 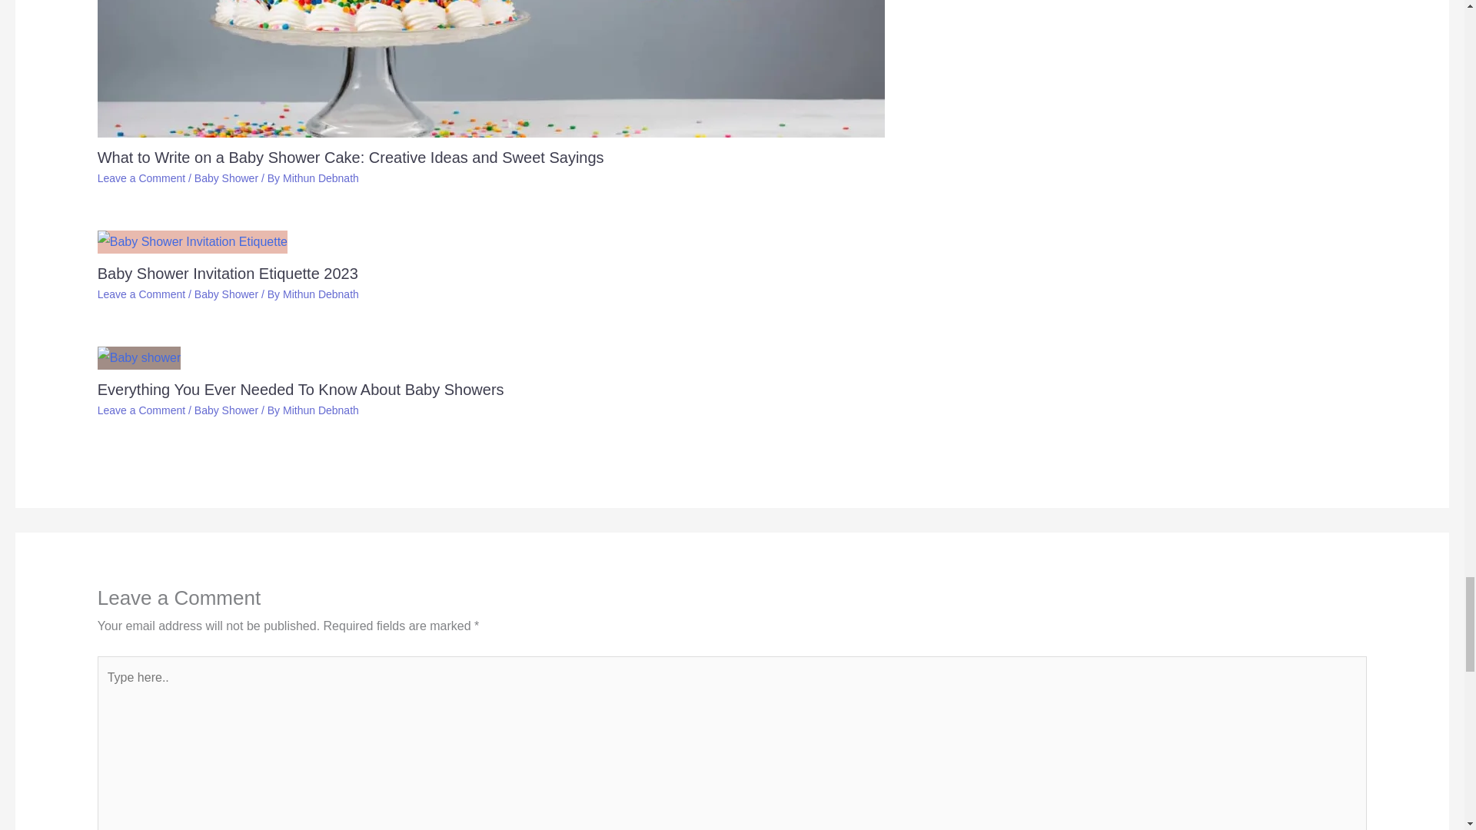 I want to click on View all posts by Mithun Debnath, so click(x=321, y=410).